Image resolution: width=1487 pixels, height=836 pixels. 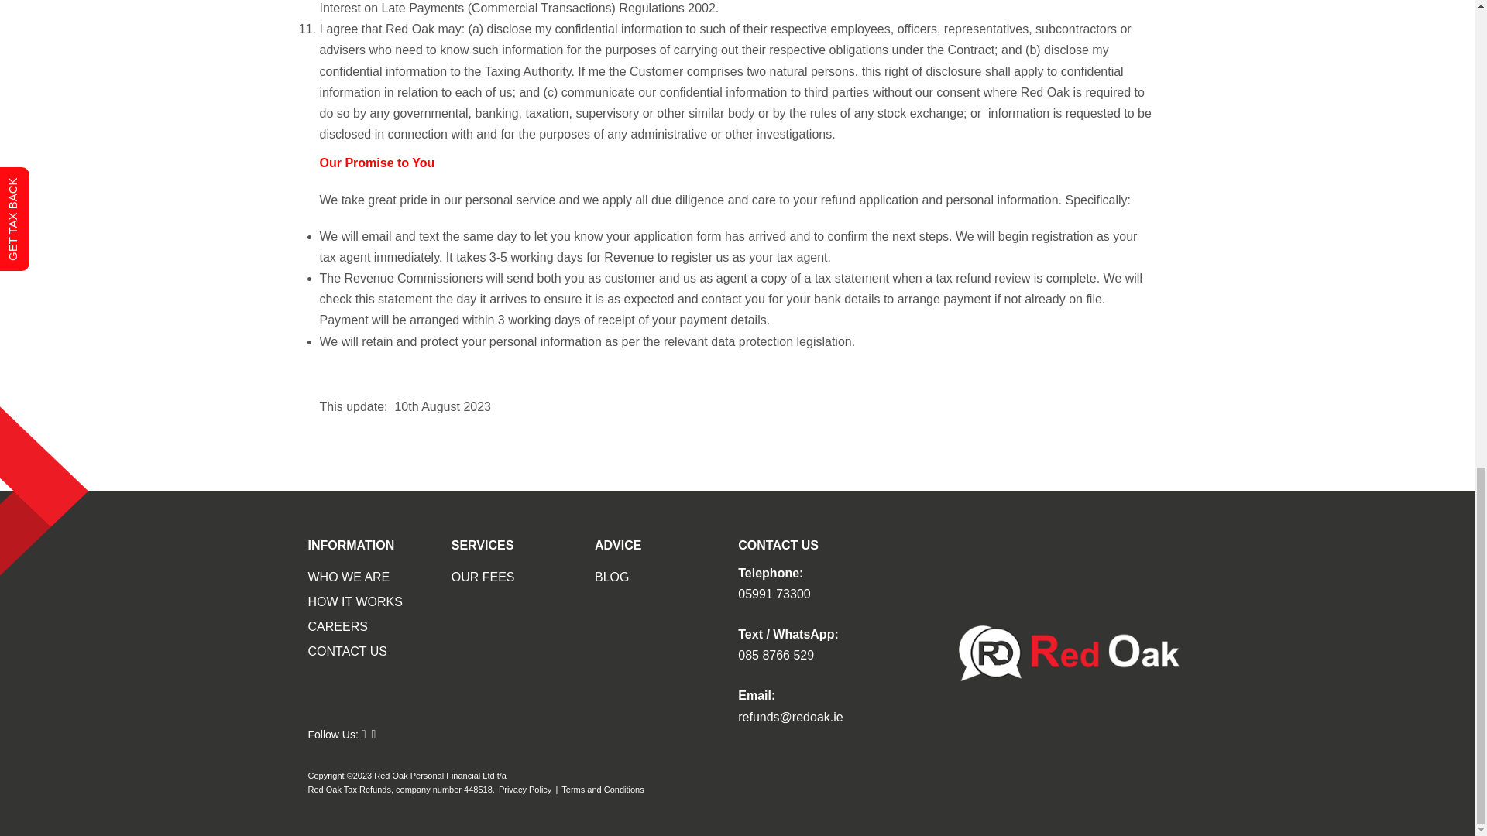 What do you see at coordinates (348, 652) in the screenshot?
I see `CONTACT US` at bounding box center [348, 652].